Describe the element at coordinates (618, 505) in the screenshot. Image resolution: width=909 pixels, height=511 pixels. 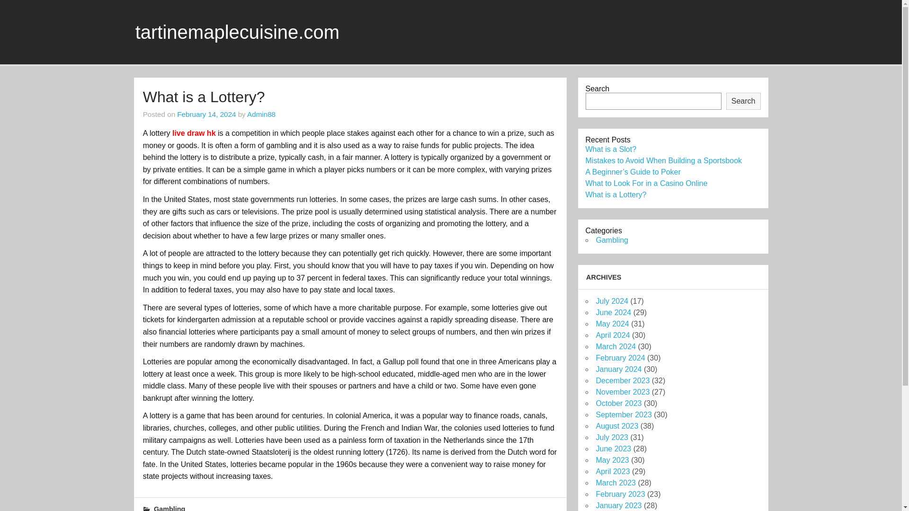
I see `January 2023` at that location.